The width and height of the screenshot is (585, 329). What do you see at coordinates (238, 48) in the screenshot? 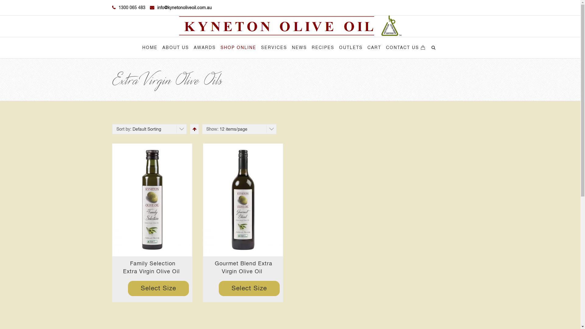
I see `SHOP ONLINE` at bounding box center [238, 48].